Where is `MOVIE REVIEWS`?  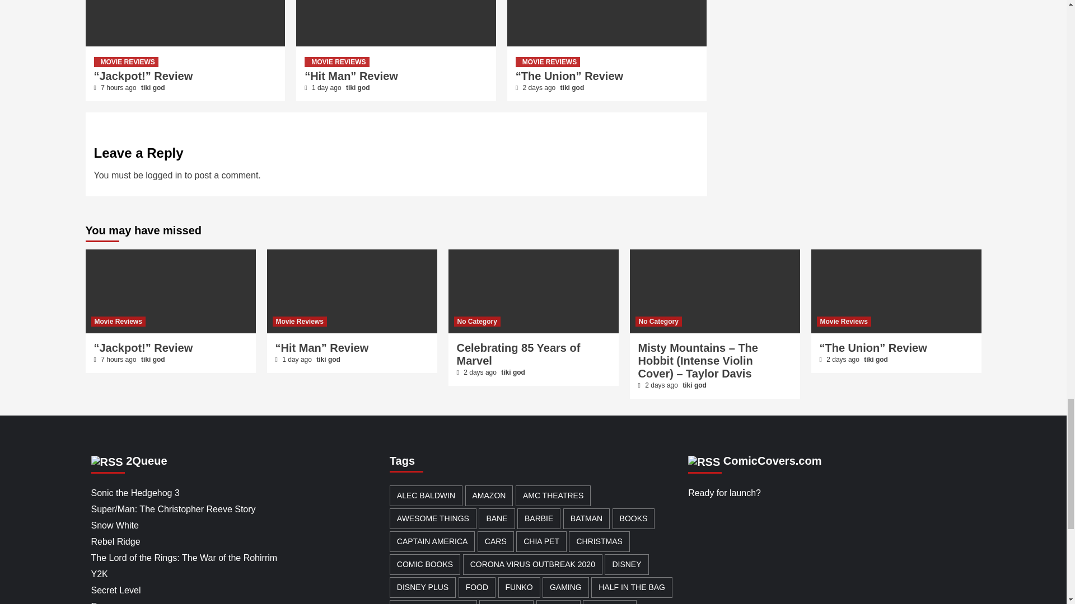
MOVIE REVIEWS is located at coordinates (336, 62).